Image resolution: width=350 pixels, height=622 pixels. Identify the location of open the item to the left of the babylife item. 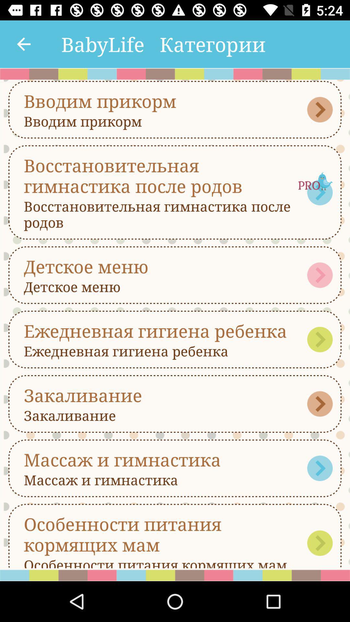
(24, 44).